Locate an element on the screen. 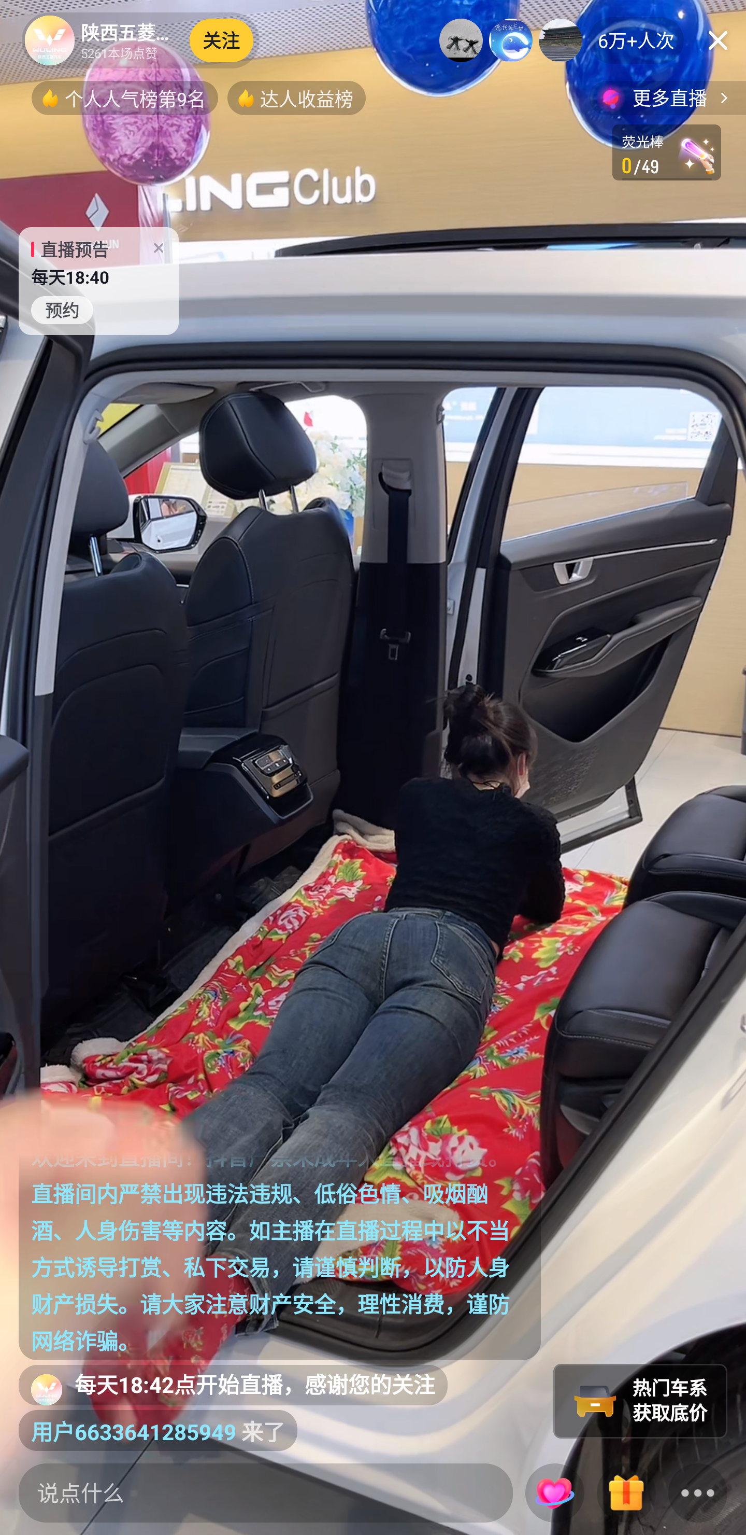 This screenshot has width=746, height=1535. 小心心 is located at coordinates (554, 1494).